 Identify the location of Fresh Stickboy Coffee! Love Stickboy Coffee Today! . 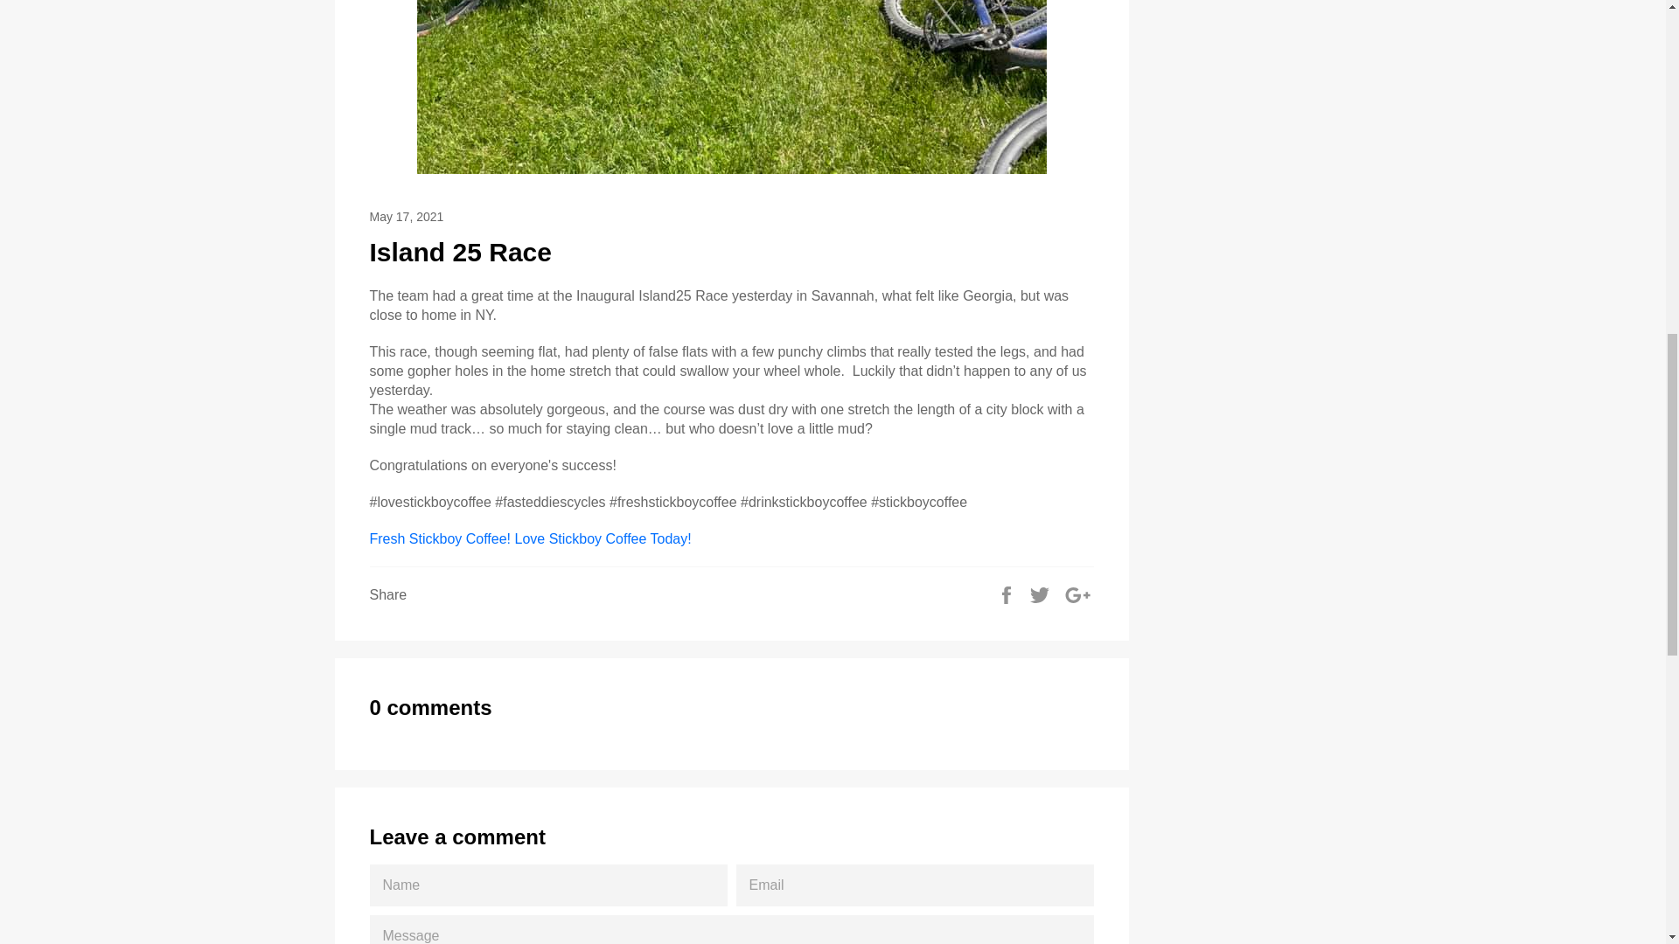
(532, 538).